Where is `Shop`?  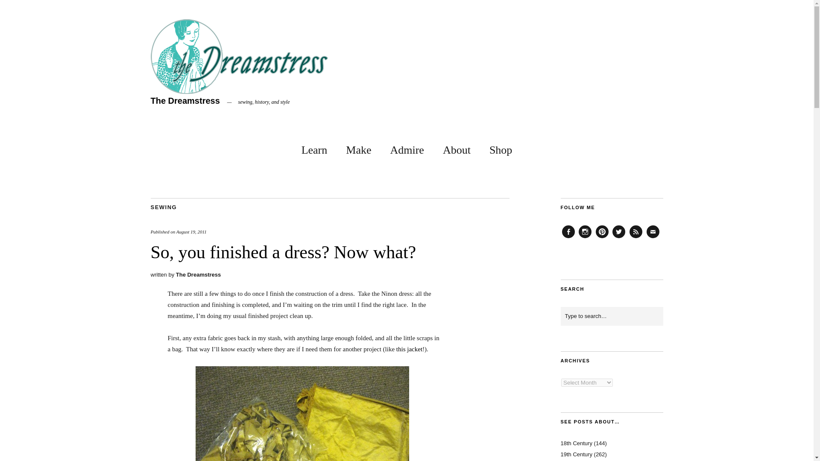 Shop is located at coordinates (501, 149).